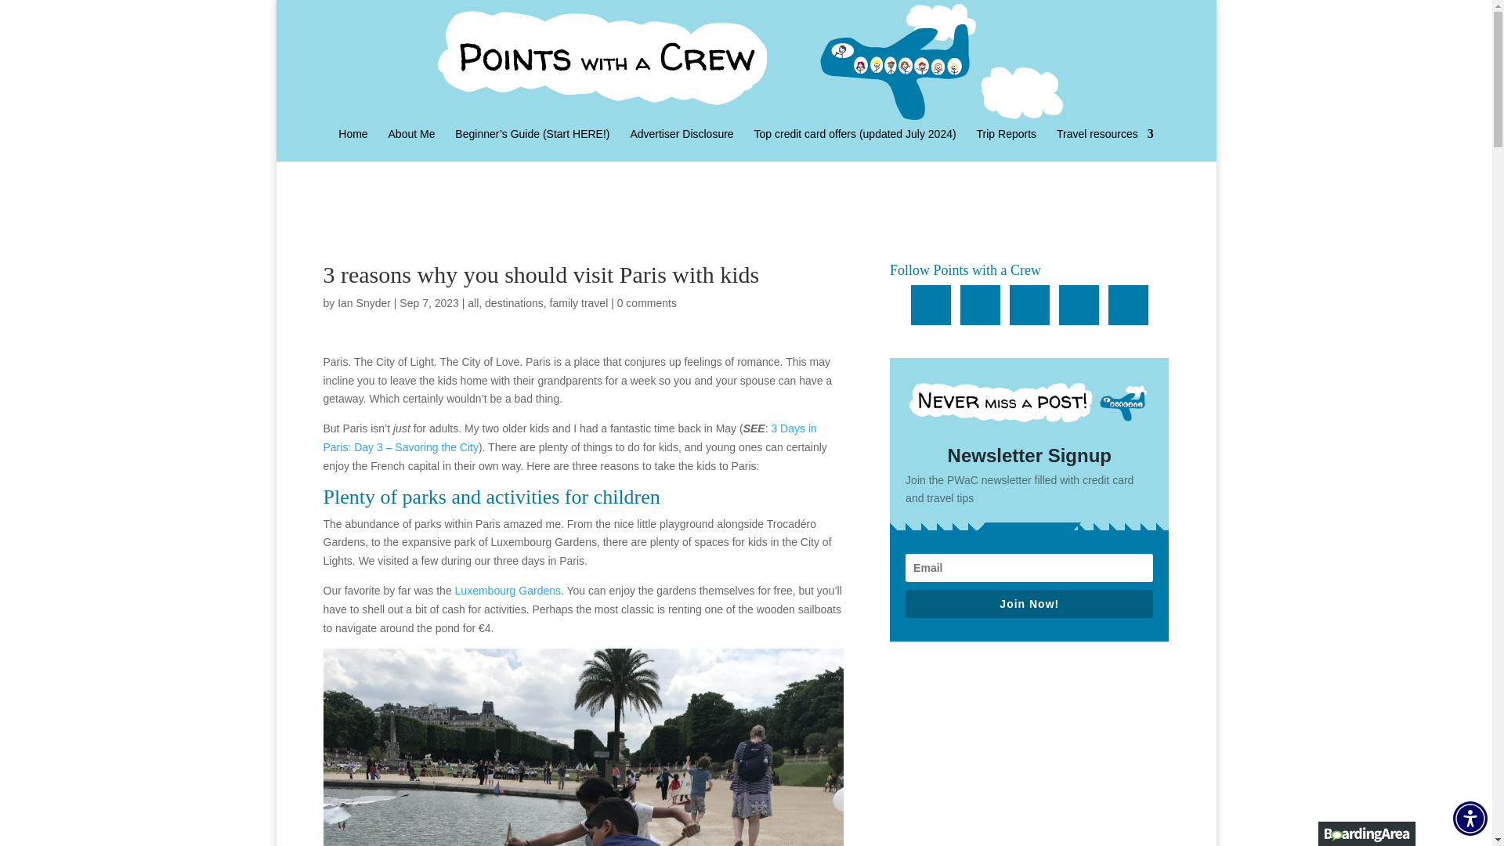 The image size is (1504, 846). Describe the element at coordinates (508, 591) in the screenshot. I see `Luxembourg Gardens` at that location.